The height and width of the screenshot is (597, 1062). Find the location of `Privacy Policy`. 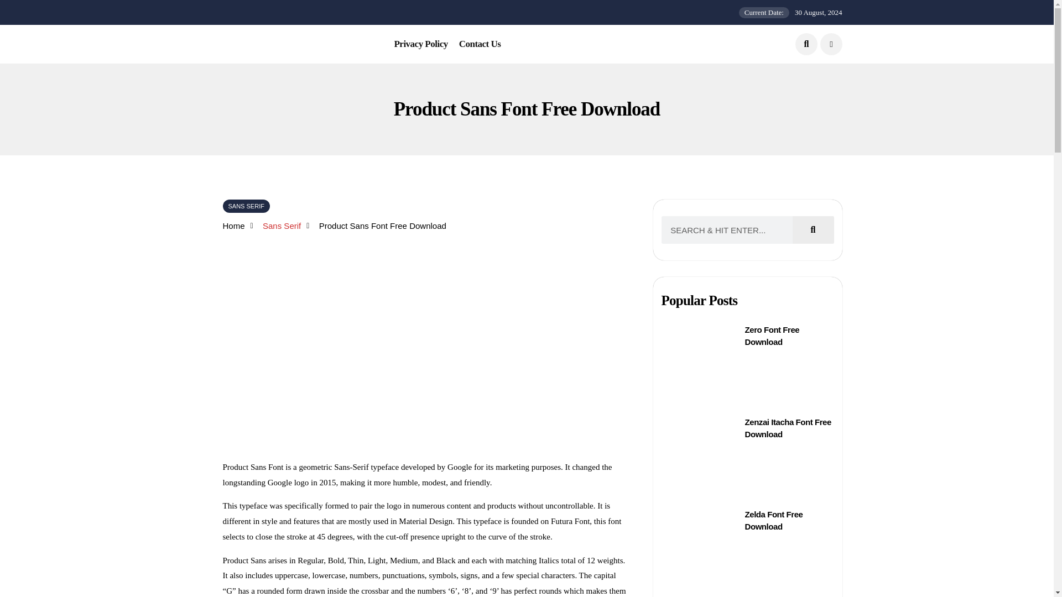

Privacy Policy is located at coordinates (420, 44).